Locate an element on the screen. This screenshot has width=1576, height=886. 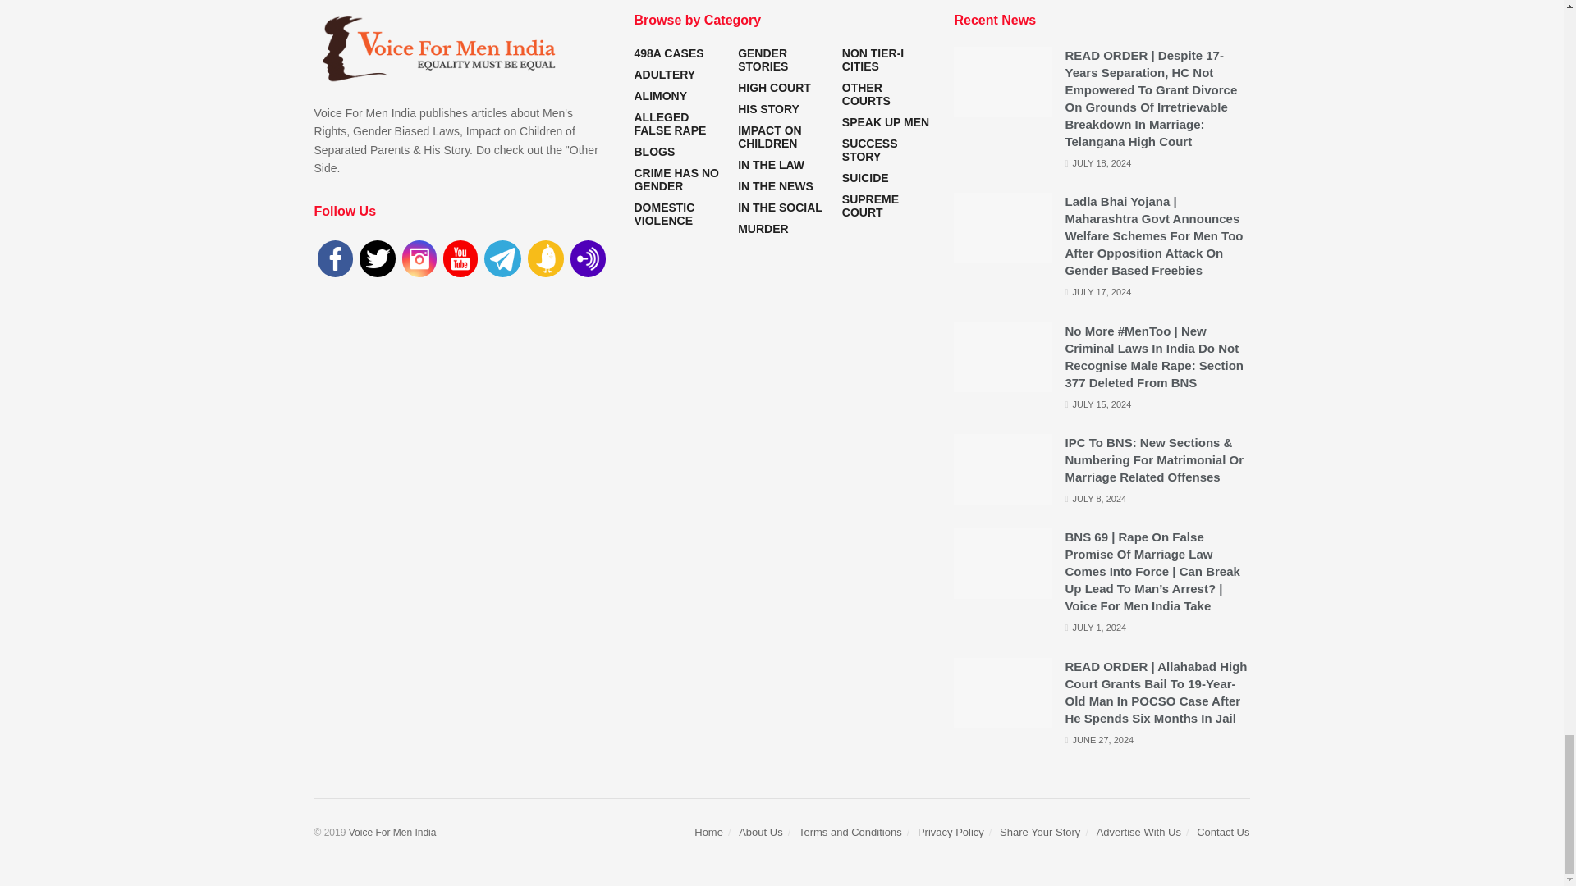
Voice For Men India is located at coordinates (392, 832).